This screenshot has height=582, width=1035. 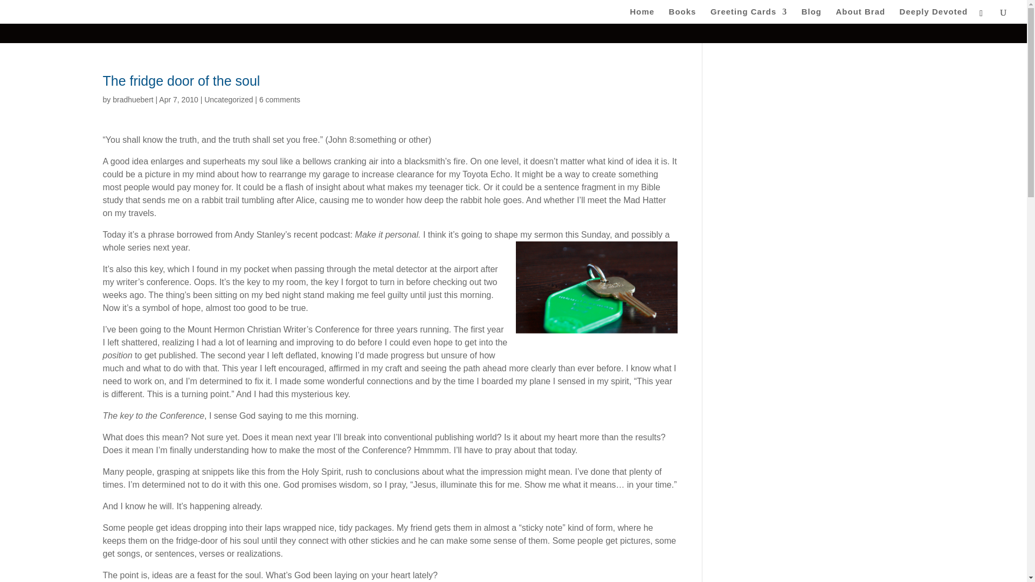 What do you see at coordinates (860, 16) in the screenshot?
I see `About Brad` at bounding box center [860, 16].